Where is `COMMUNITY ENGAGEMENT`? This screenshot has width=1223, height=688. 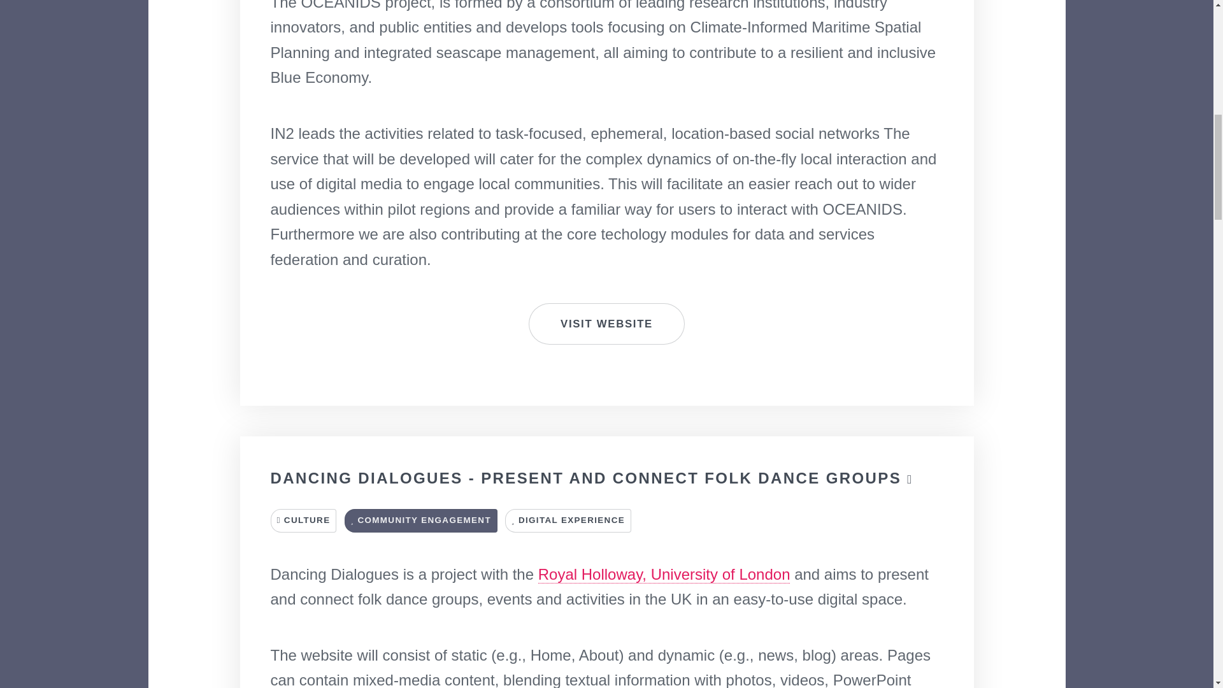 COMMUNITY ENGAGEMENT is located at coordinates (421, 520).